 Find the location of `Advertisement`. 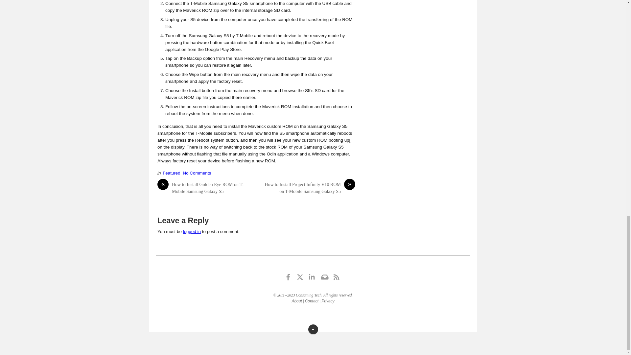

Advertisement is located at coordinates (389, 99).